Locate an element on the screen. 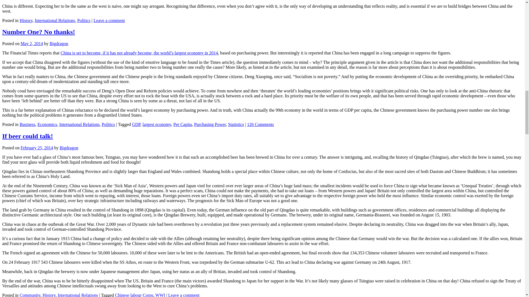 Image resolution: width=529 pixels, height=297 pixels. Statistics is located at coordinates (236, 124).